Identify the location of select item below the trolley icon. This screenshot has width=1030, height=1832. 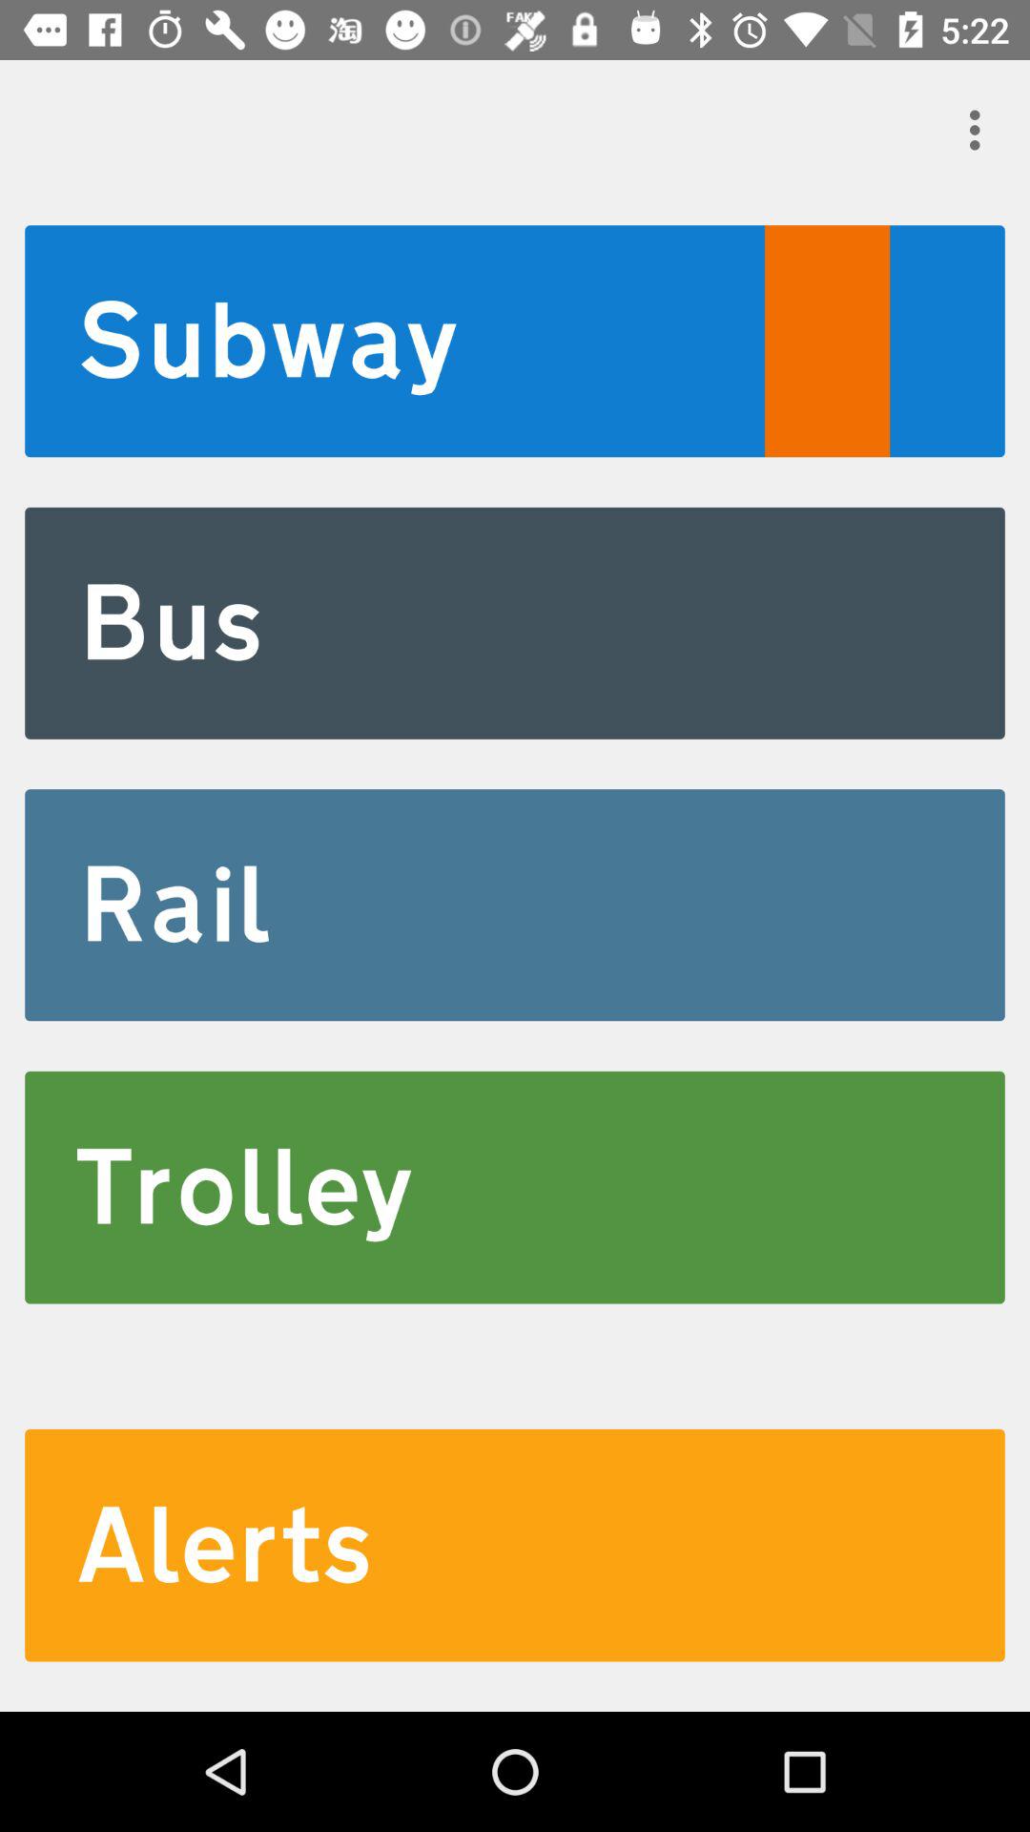
(515, 1545).